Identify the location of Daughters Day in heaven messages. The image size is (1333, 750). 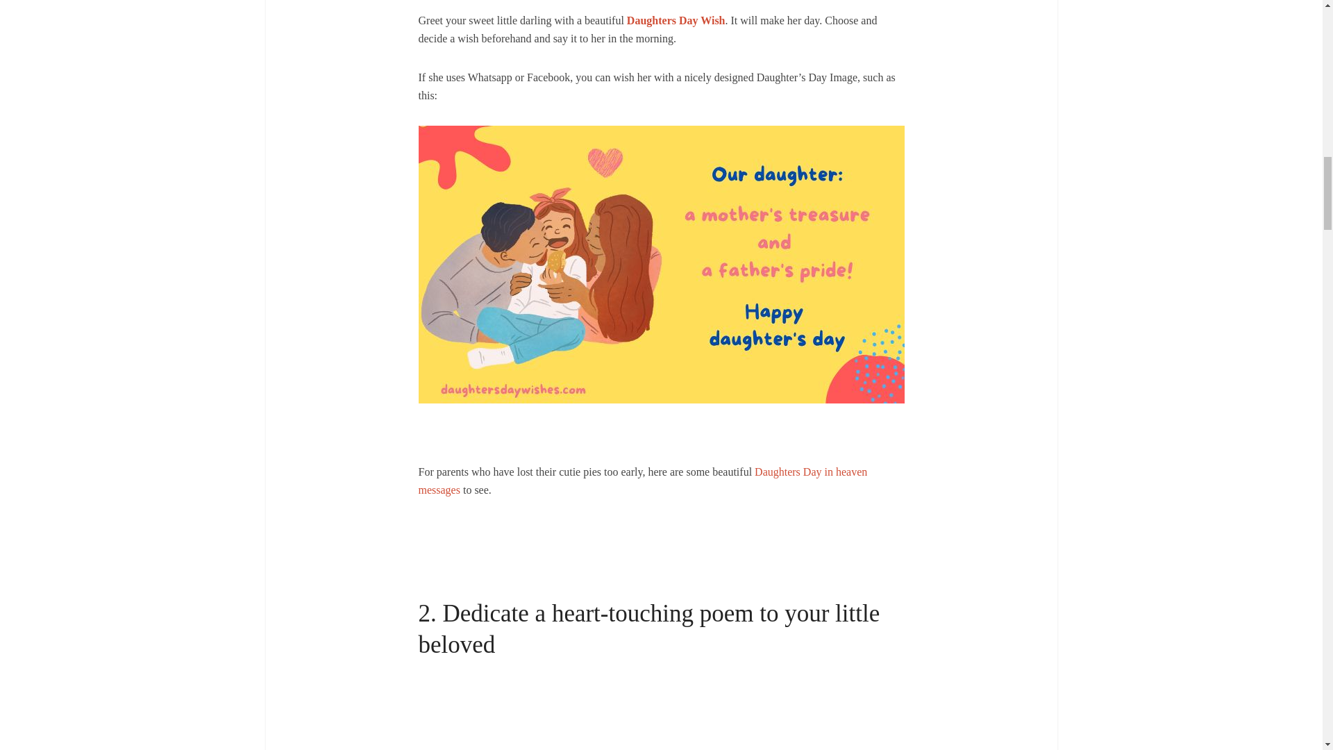
(643, 481).